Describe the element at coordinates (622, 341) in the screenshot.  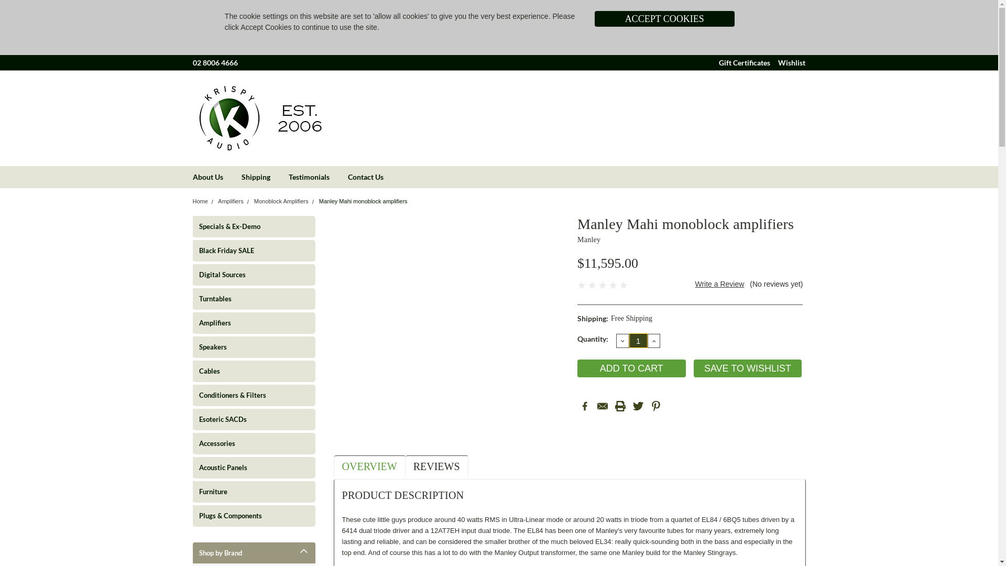
I see `DECREASE QUANTITY:` at that location.